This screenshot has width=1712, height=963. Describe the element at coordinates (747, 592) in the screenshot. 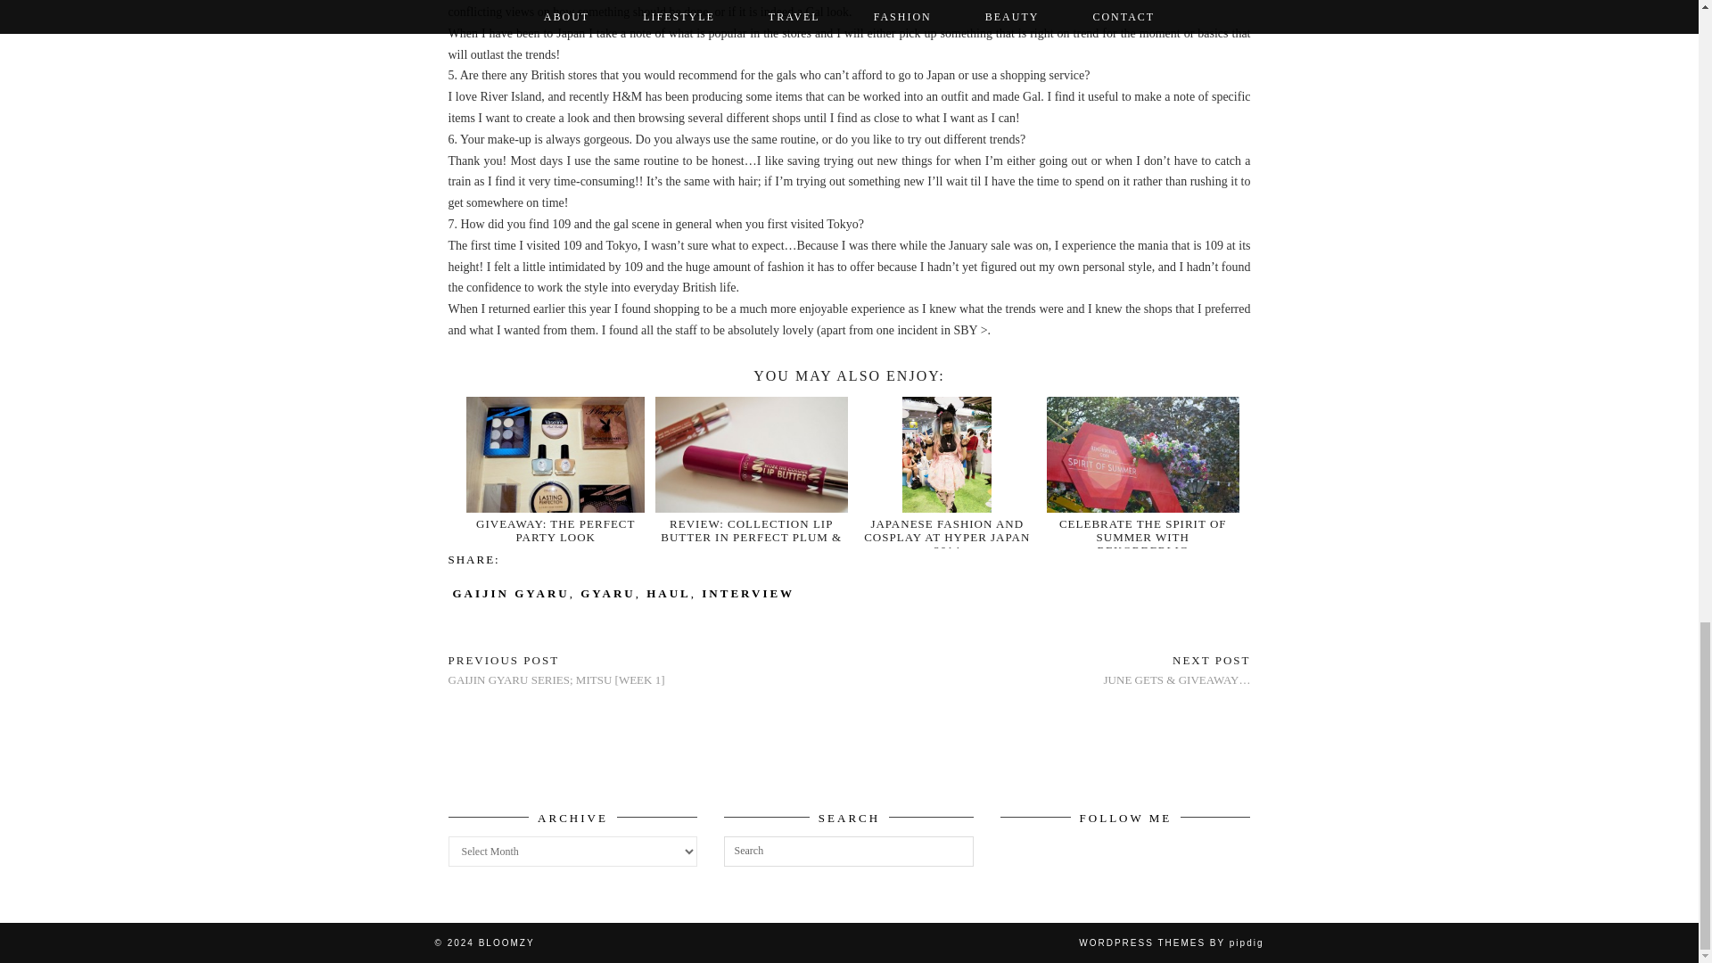

I see `INTERVIEW` at that location.